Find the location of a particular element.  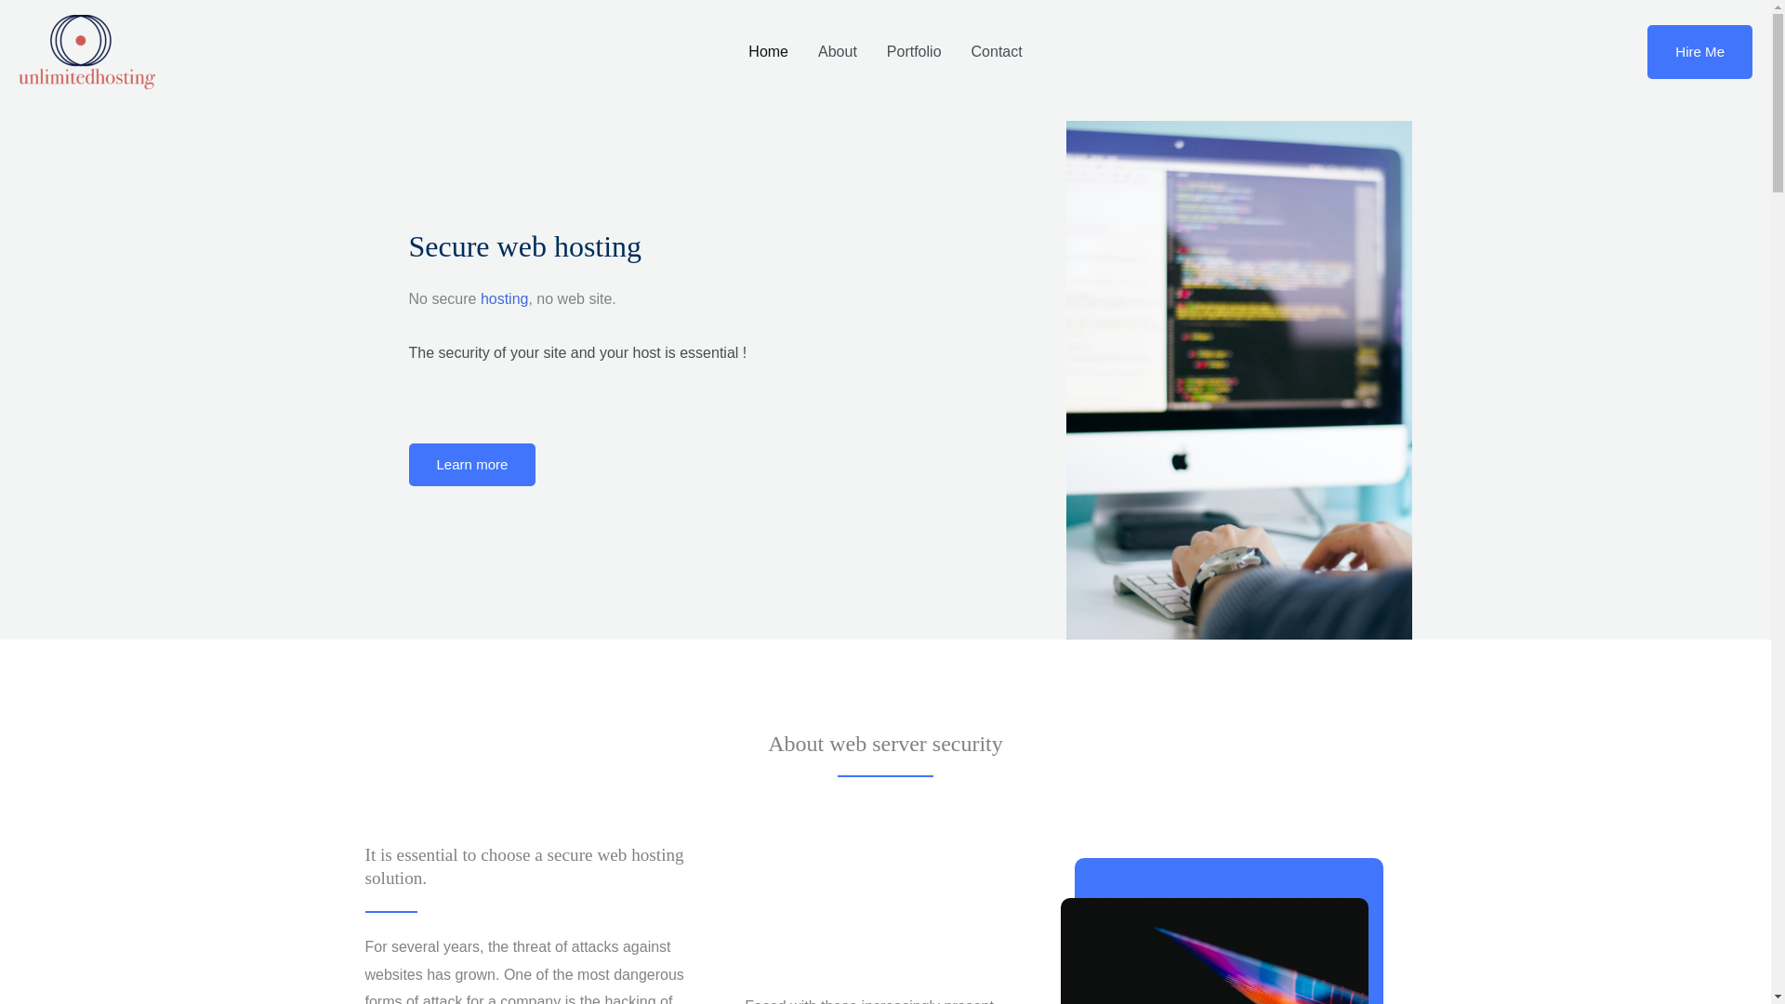

Home is located at coordinates (768, 51).